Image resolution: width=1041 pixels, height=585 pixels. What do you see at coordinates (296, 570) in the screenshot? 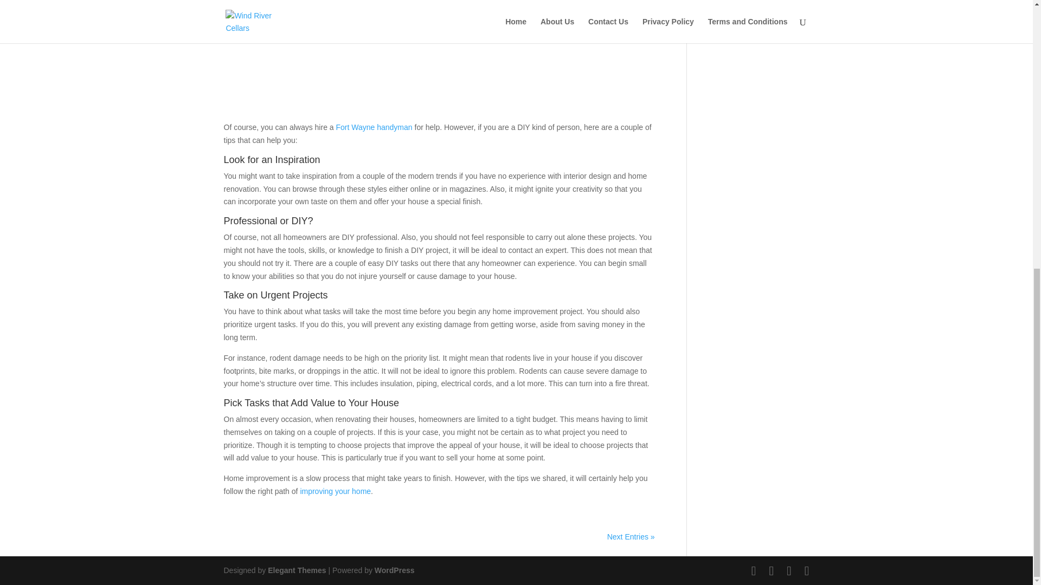
I see `Premium WordPress Themes` at bounding box center [296, 570].